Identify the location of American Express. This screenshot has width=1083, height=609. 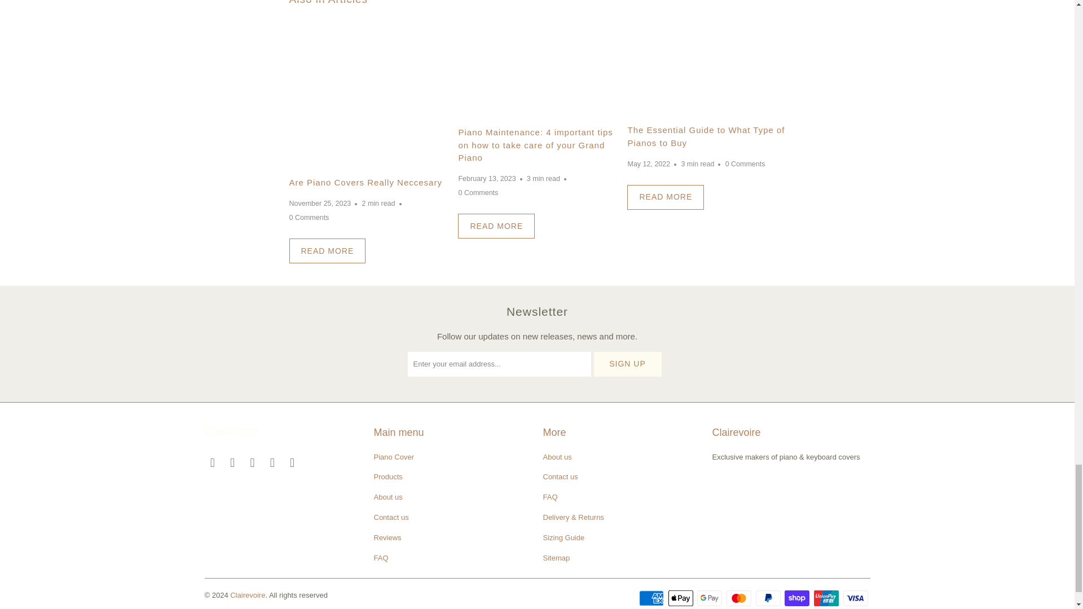
(652, 598).